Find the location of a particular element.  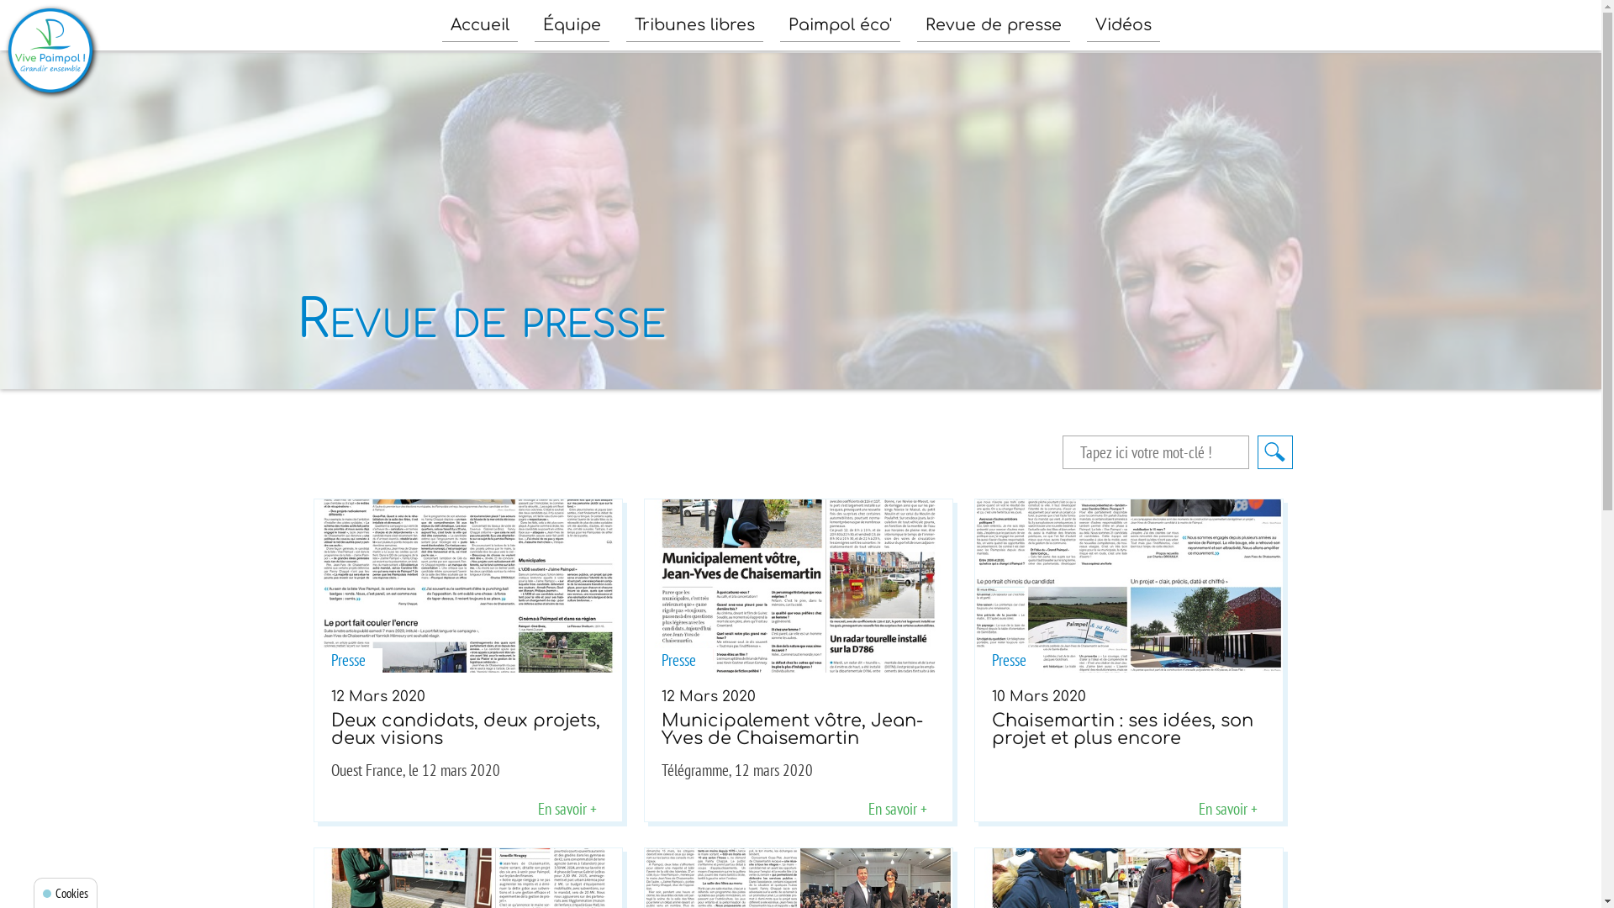

Revue de presse is located at coordinates (993, 25).